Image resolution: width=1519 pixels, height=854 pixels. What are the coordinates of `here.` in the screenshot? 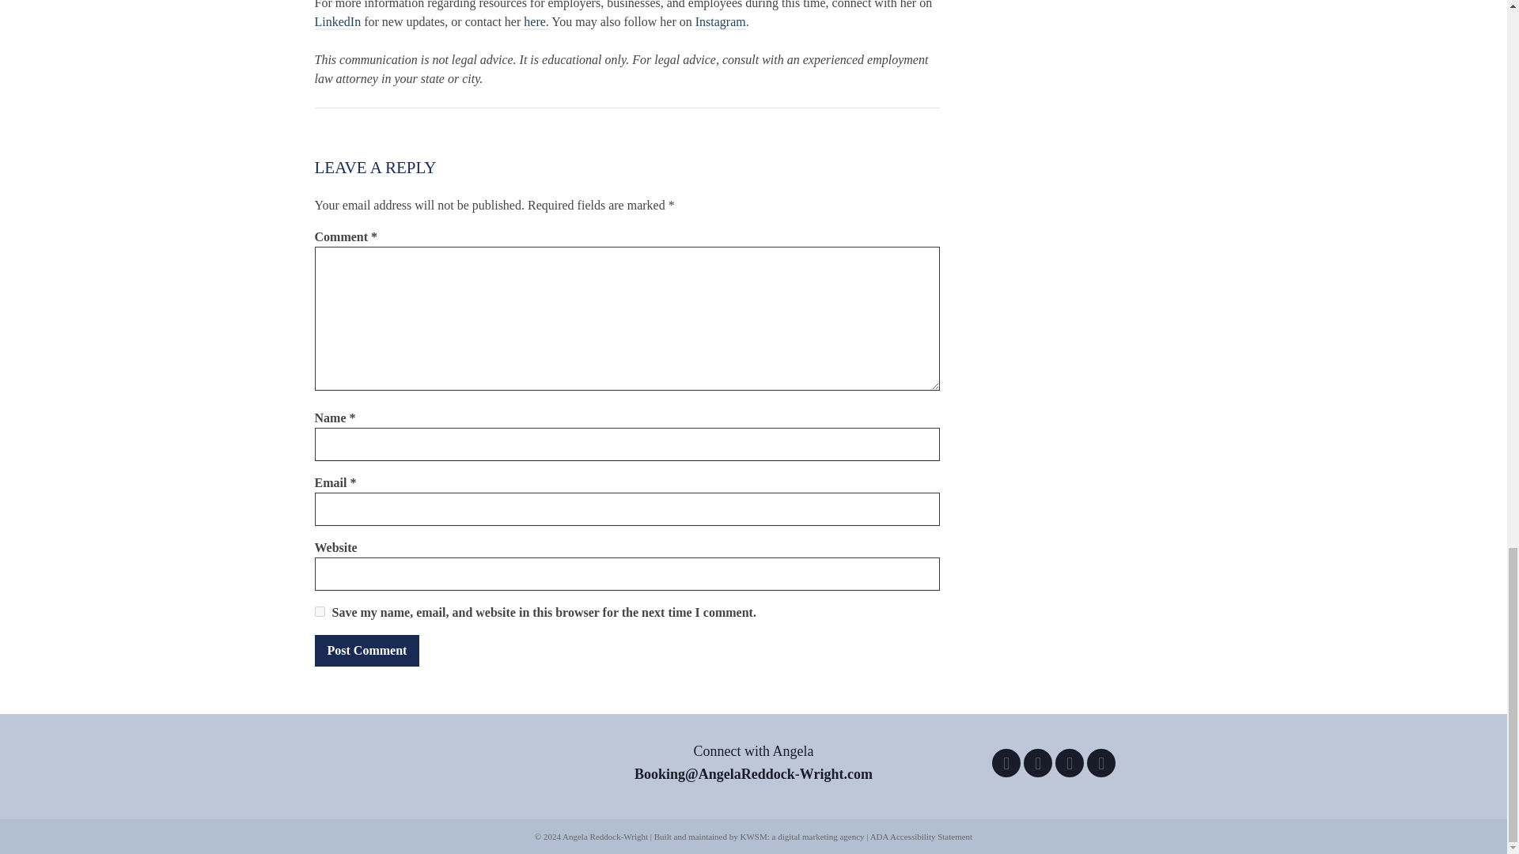 It's located at (535, 22).